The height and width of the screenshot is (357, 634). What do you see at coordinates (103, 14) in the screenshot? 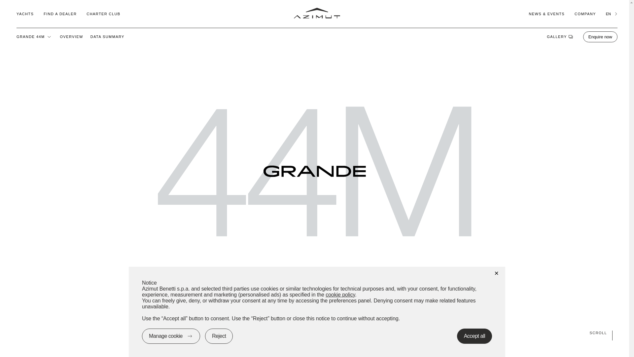
I see `CHARTER CLUB` at bounding box center [103, 14].